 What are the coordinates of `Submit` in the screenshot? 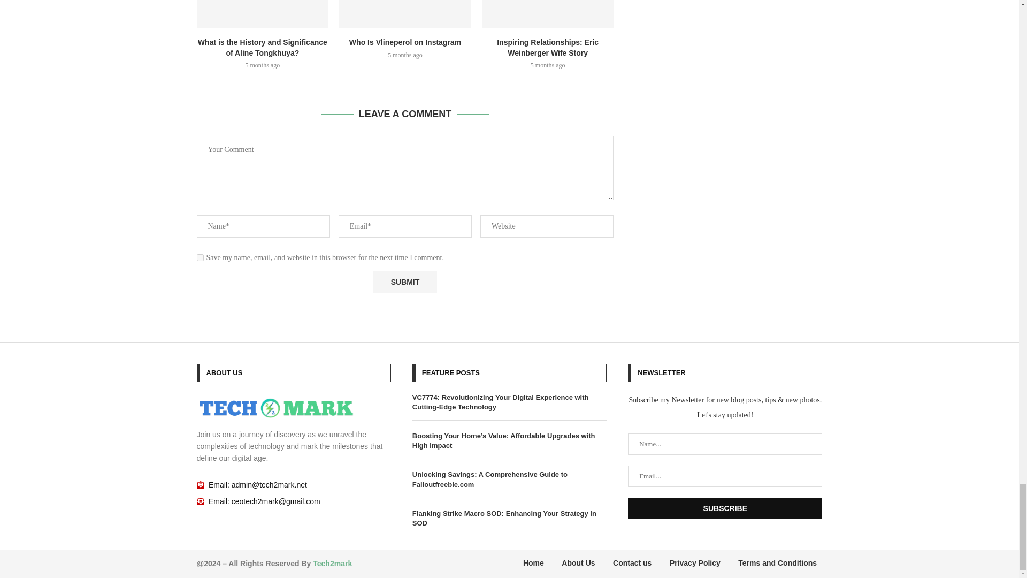 It's located at (404, 282).